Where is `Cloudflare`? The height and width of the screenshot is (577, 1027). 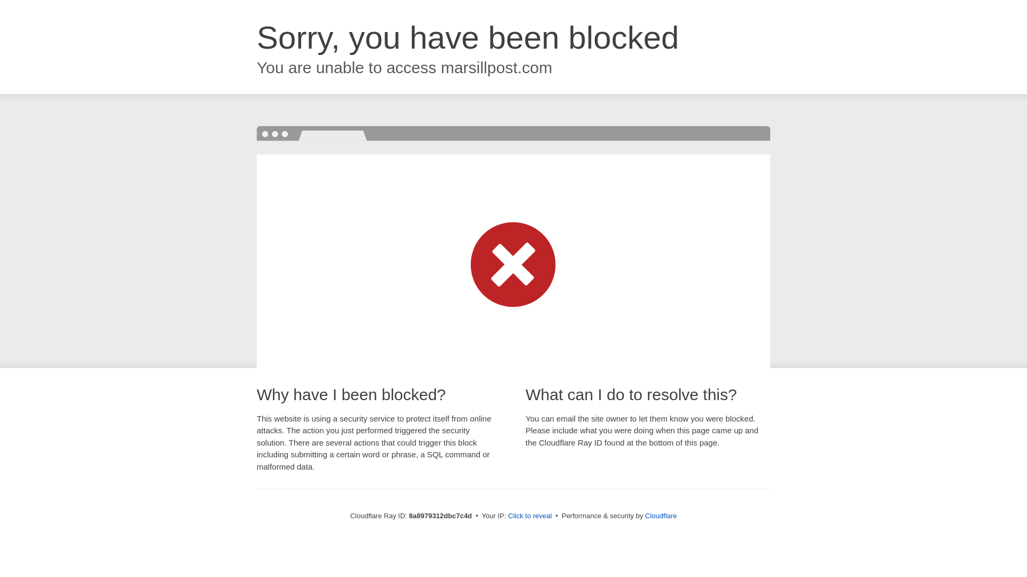
Cloudflare is located at coordinates (661, 516).